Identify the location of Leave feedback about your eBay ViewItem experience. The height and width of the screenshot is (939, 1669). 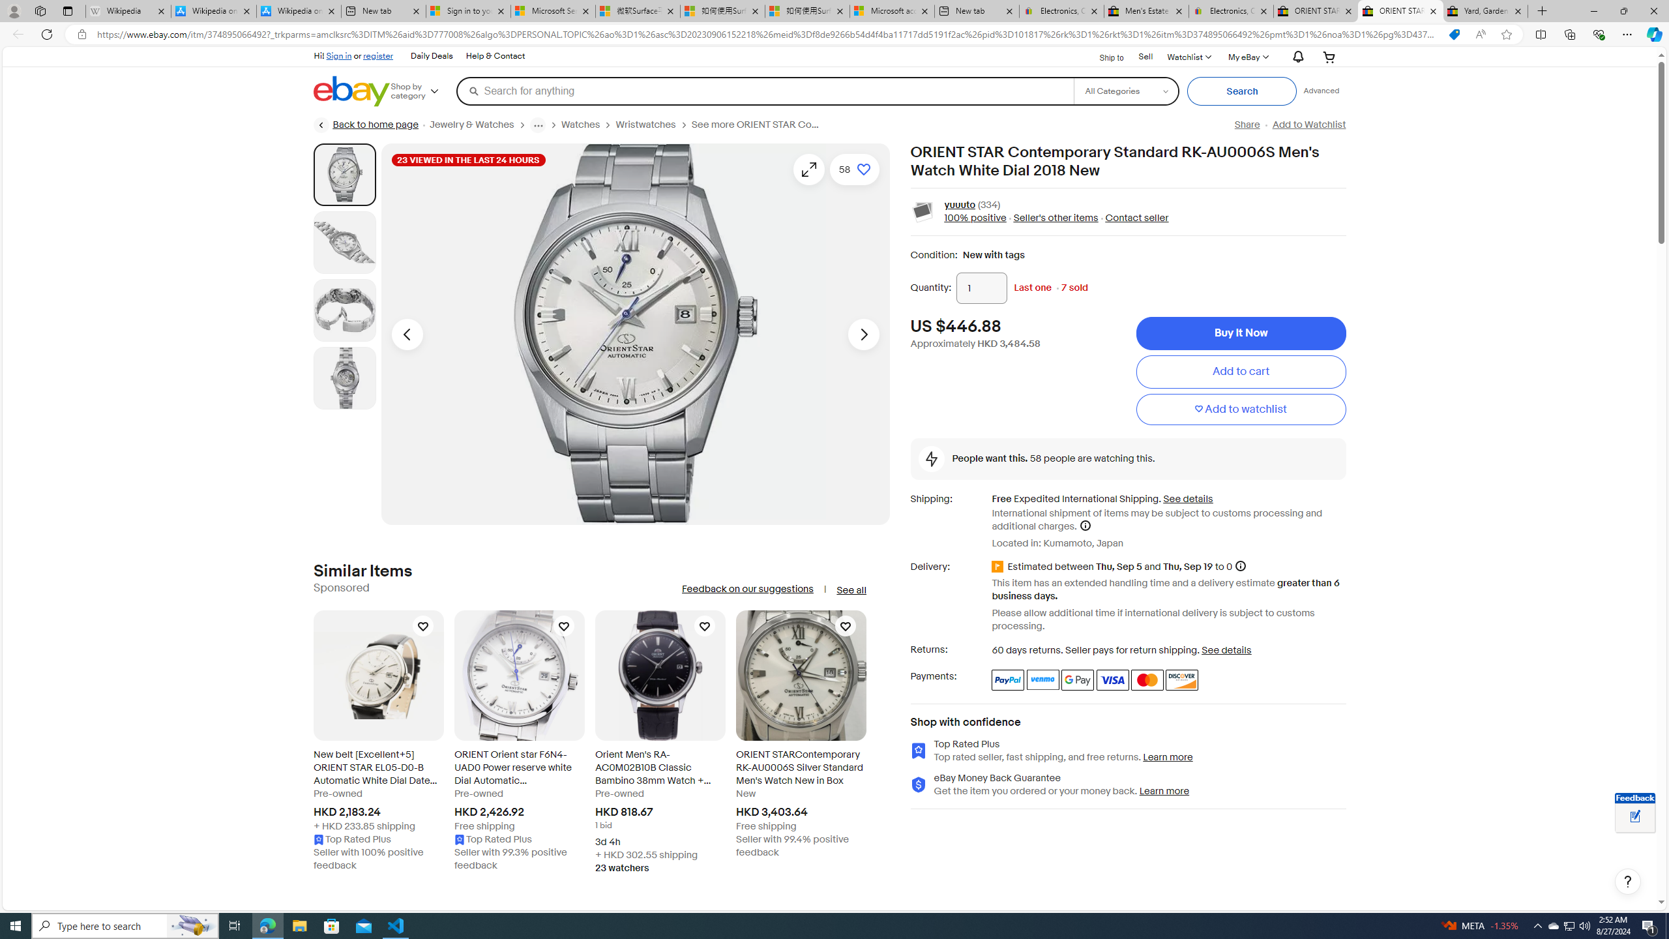
(1635, 818).